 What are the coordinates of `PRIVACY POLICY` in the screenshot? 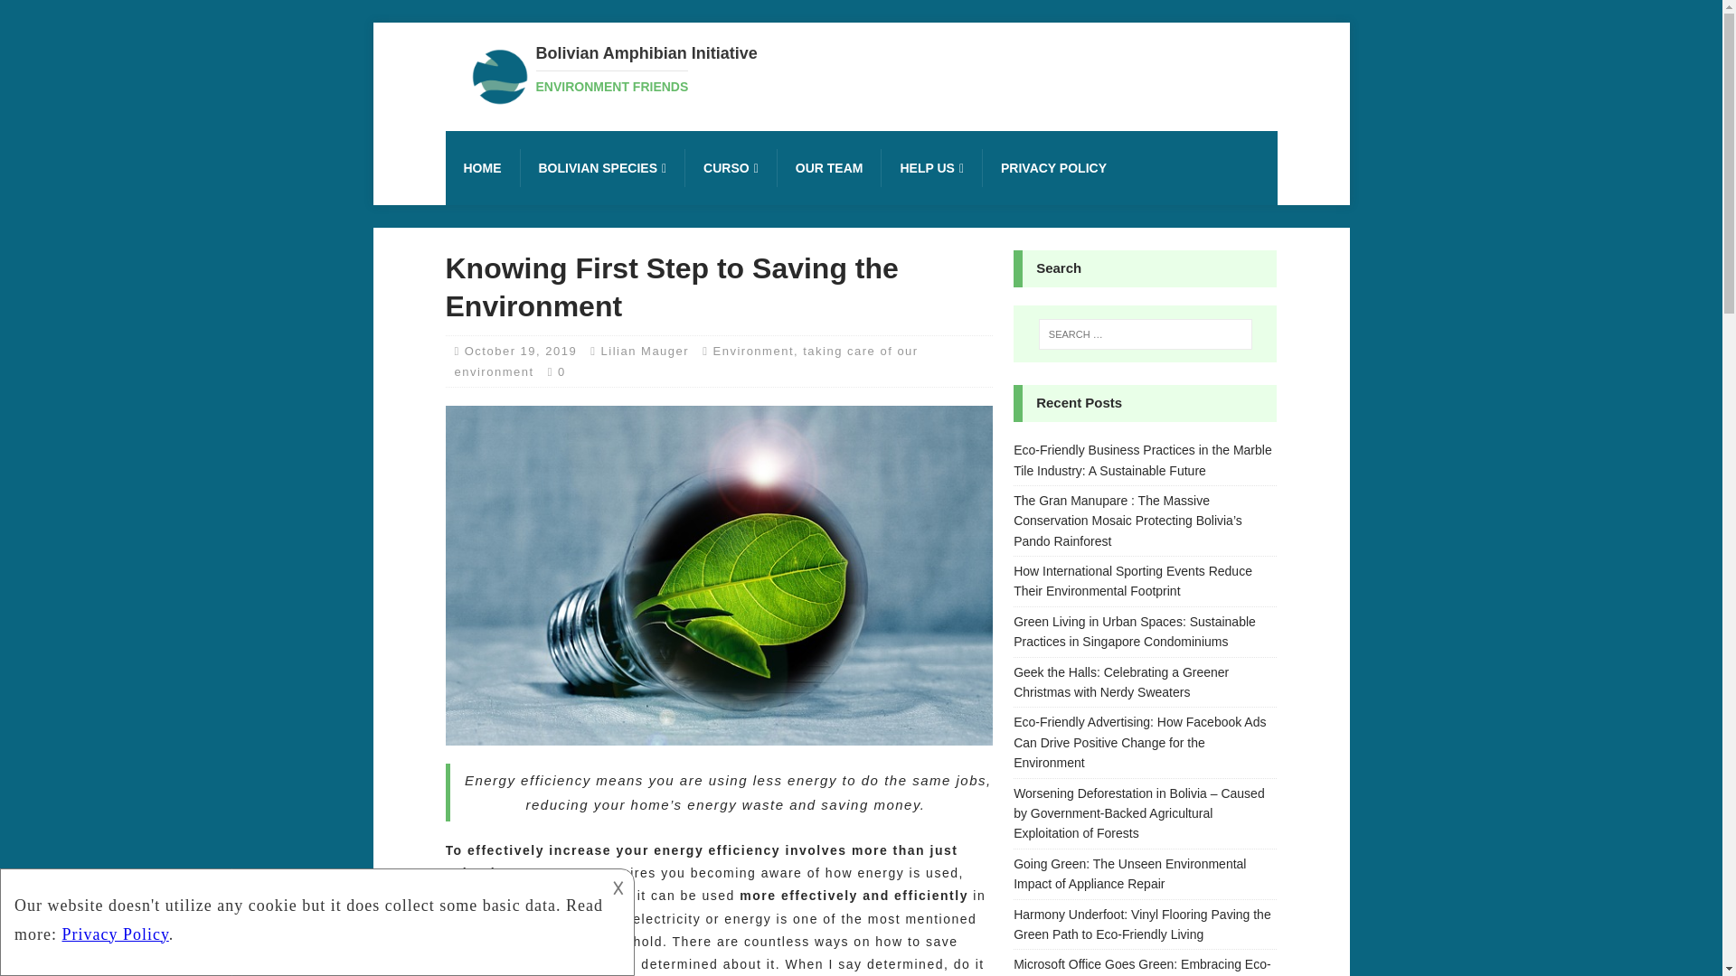 It's located at (1053, 168).